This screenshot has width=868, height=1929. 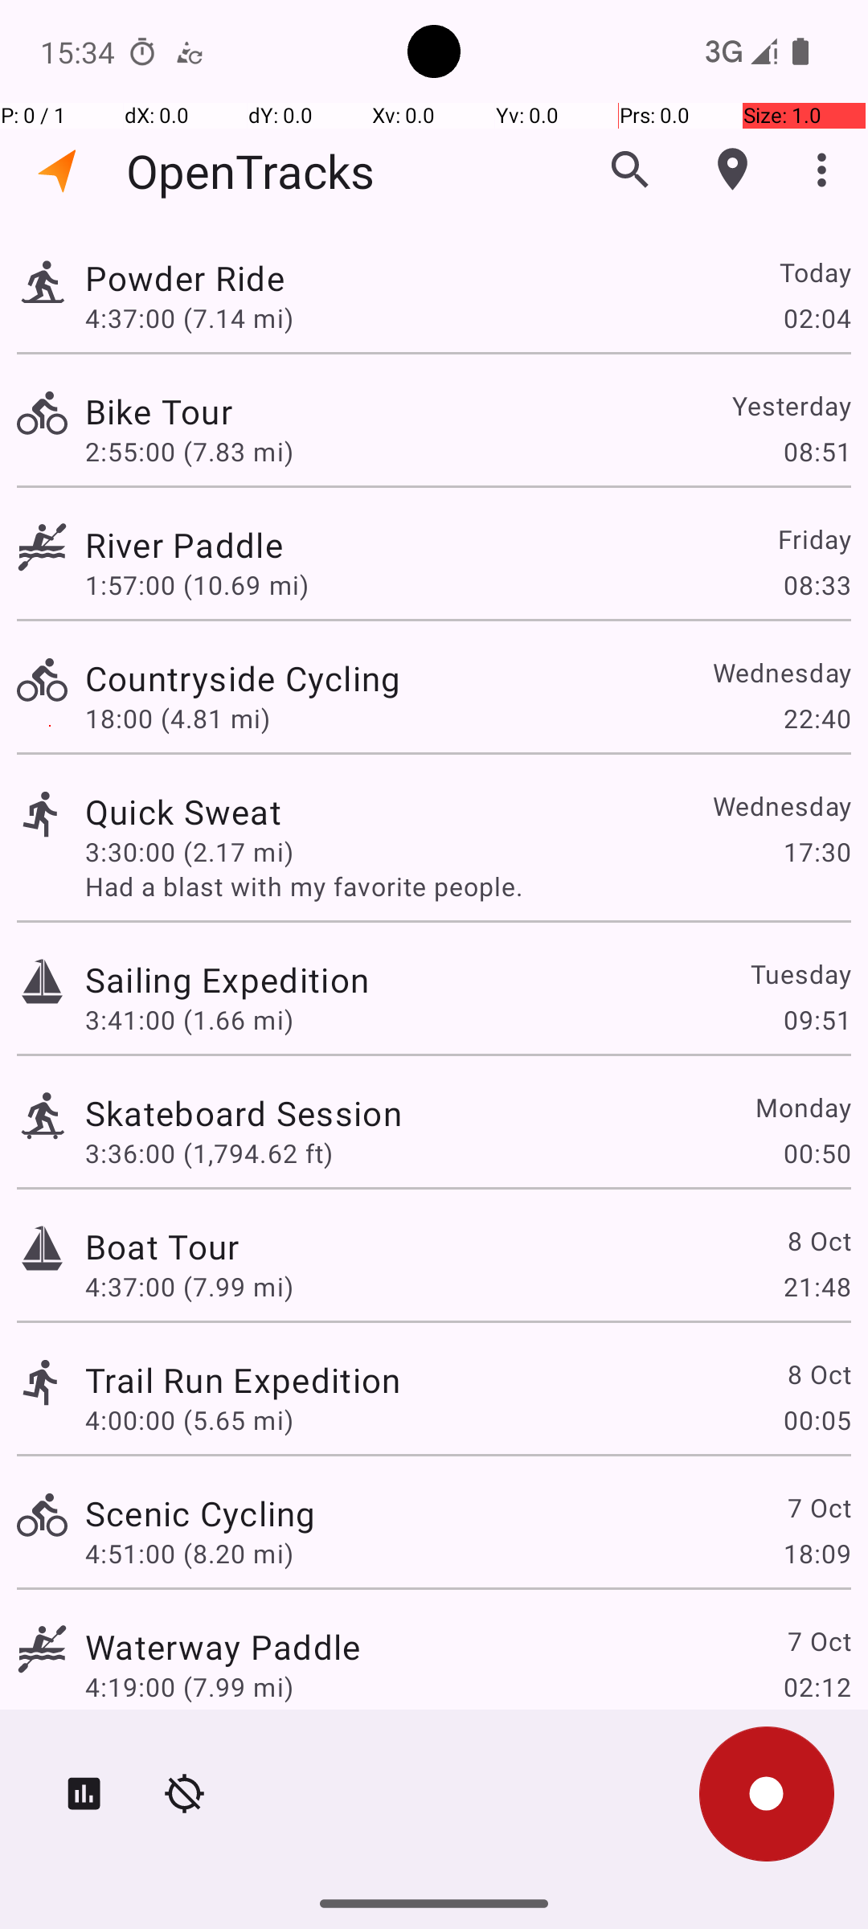 What do you see at coordinates (190, 1419) in the screenshot?
I see `4:00:00 (5.65 mi)` at bounding box center [190, 1419].